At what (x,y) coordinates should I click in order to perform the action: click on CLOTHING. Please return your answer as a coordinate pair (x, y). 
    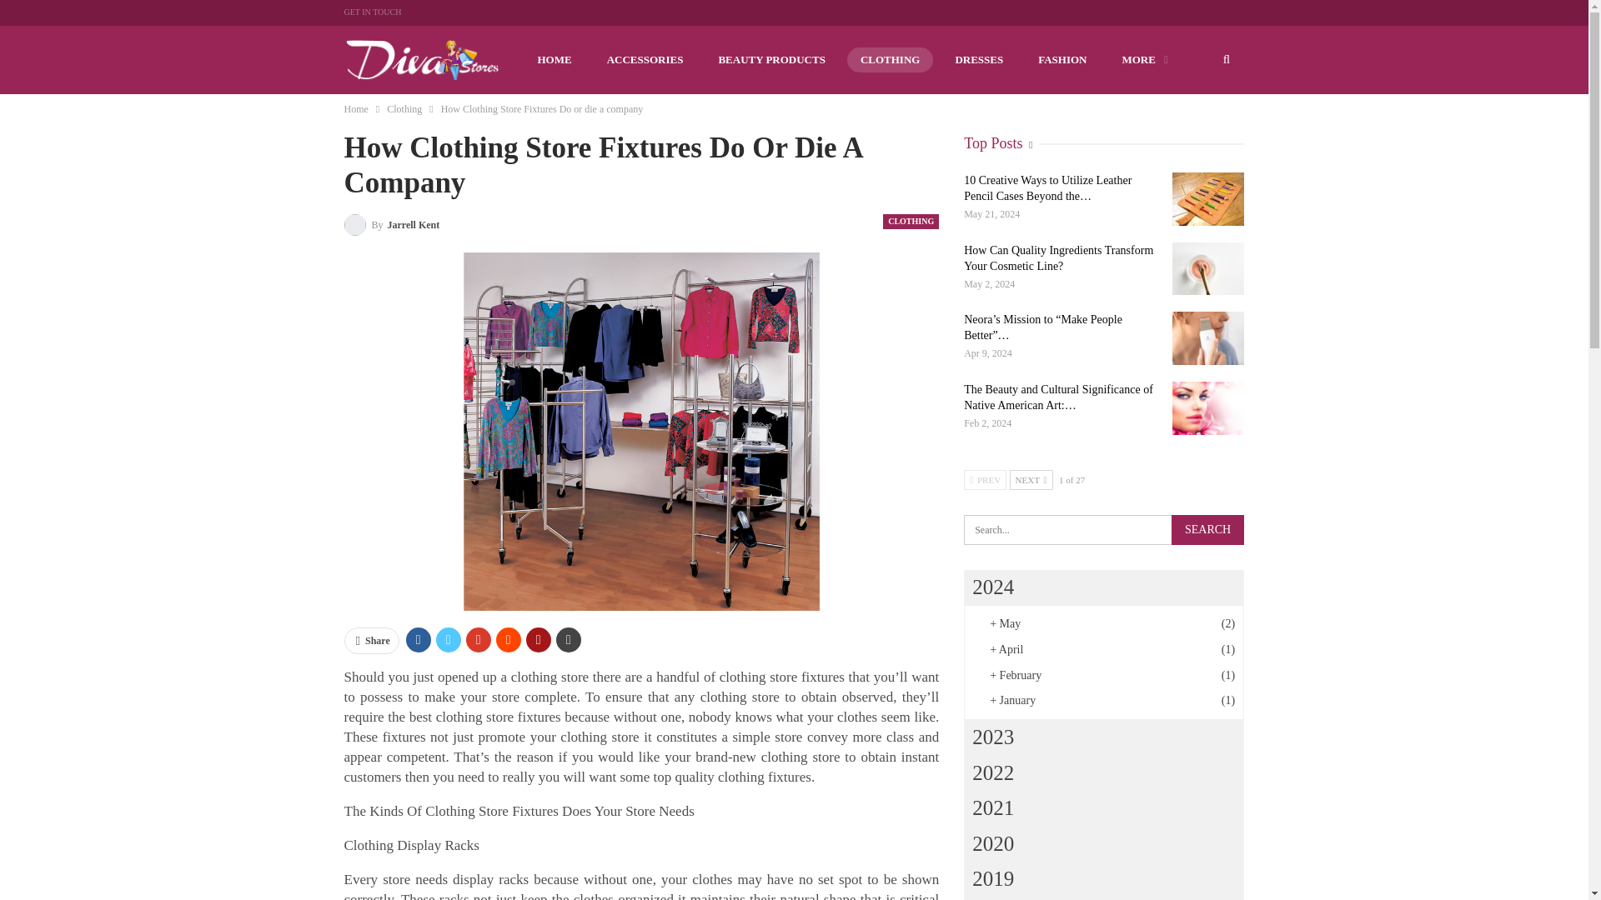
    Looking at the image, I should click on (911, 222).